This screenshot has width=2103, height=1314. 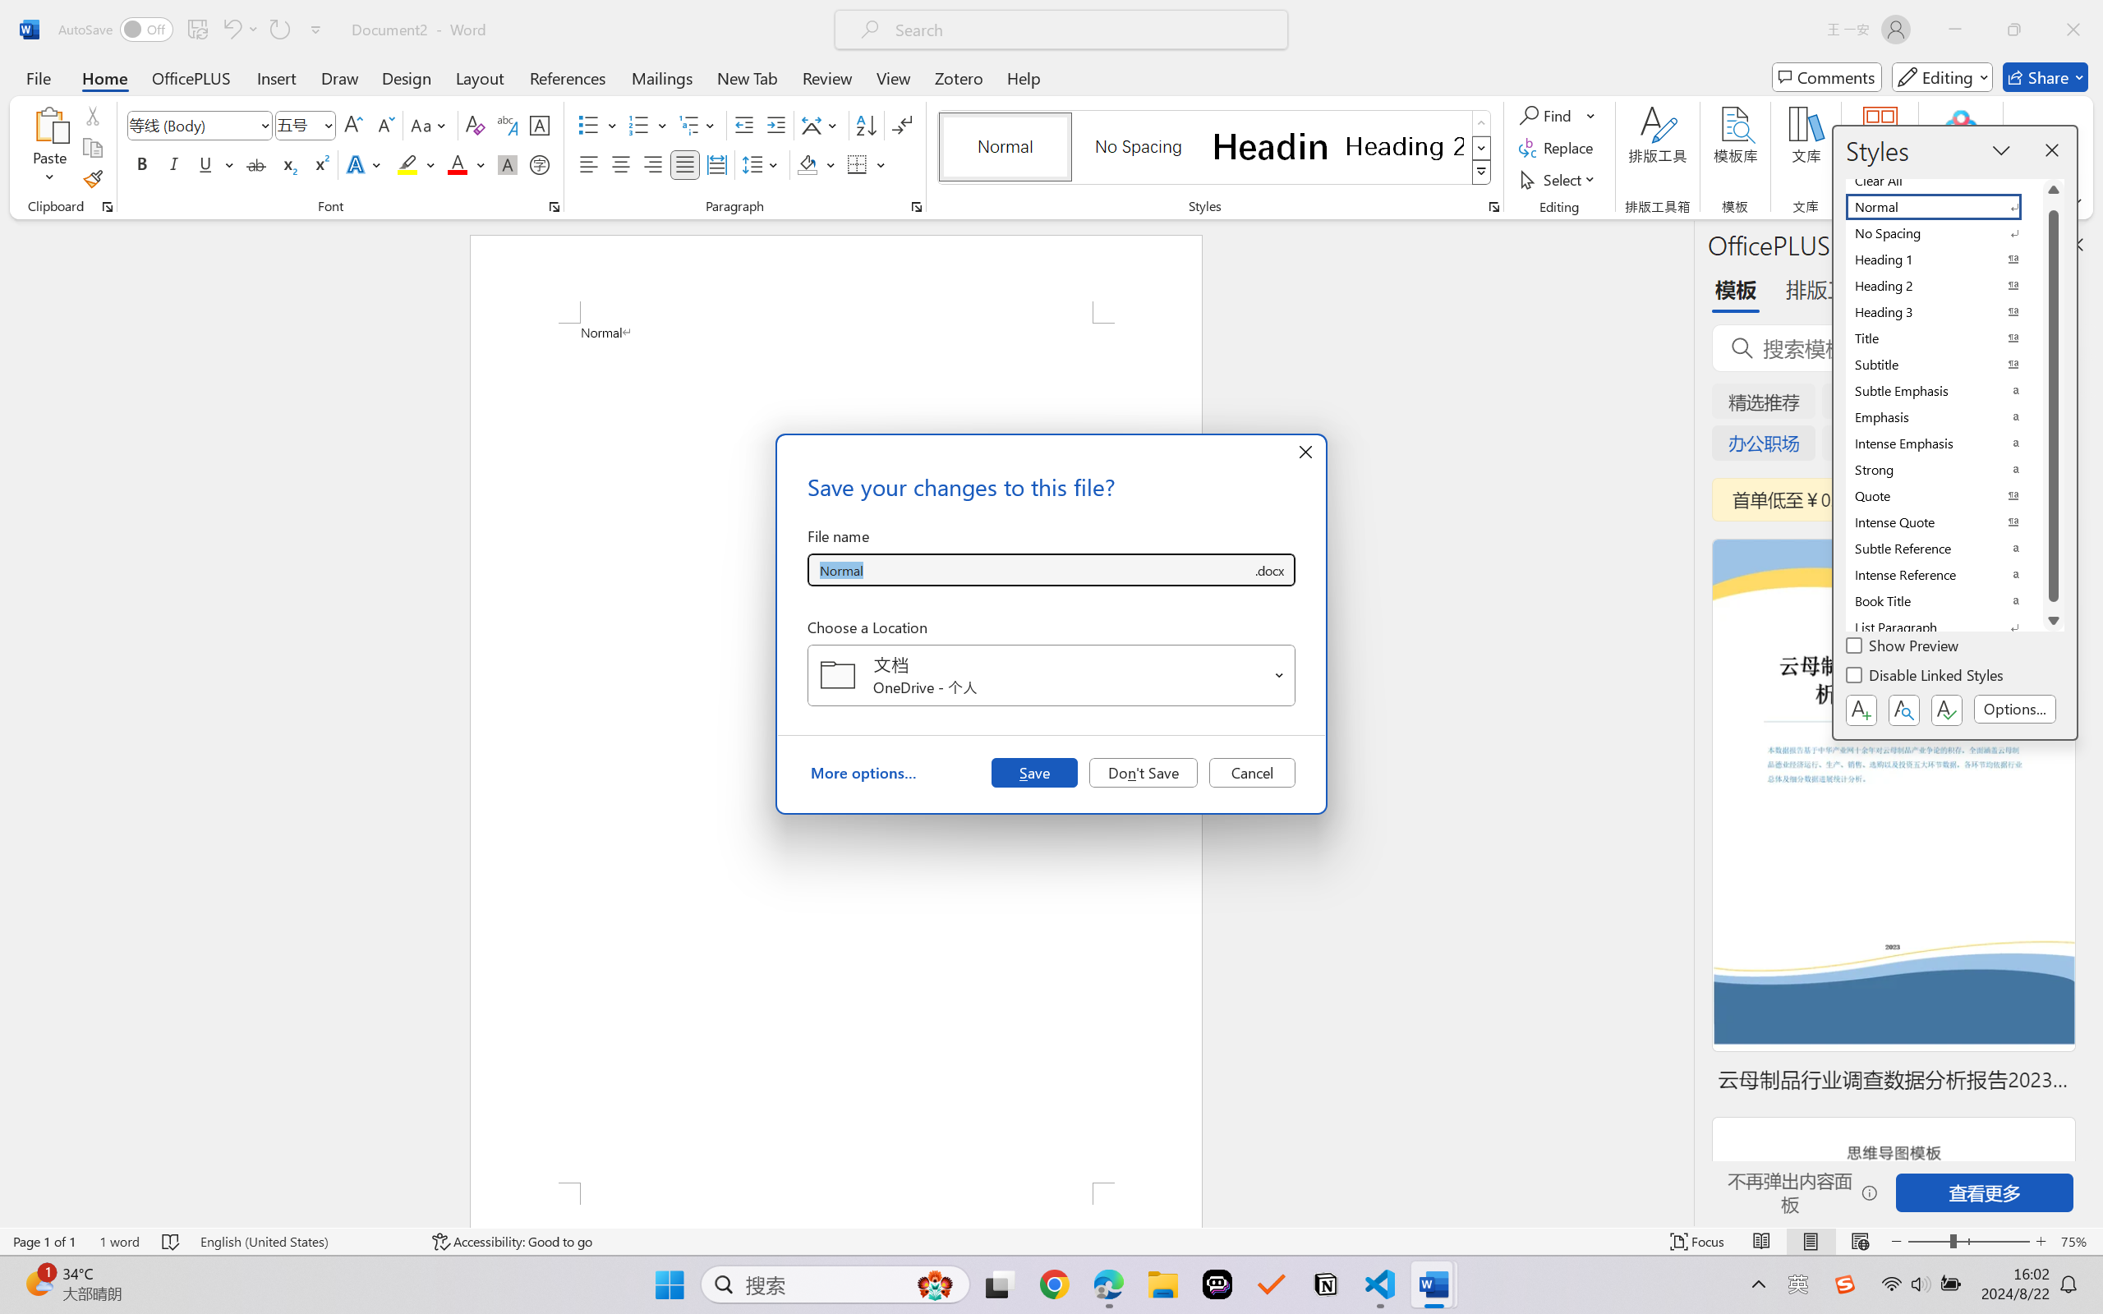 I want to click on Help, so click(x=1023, y=77).